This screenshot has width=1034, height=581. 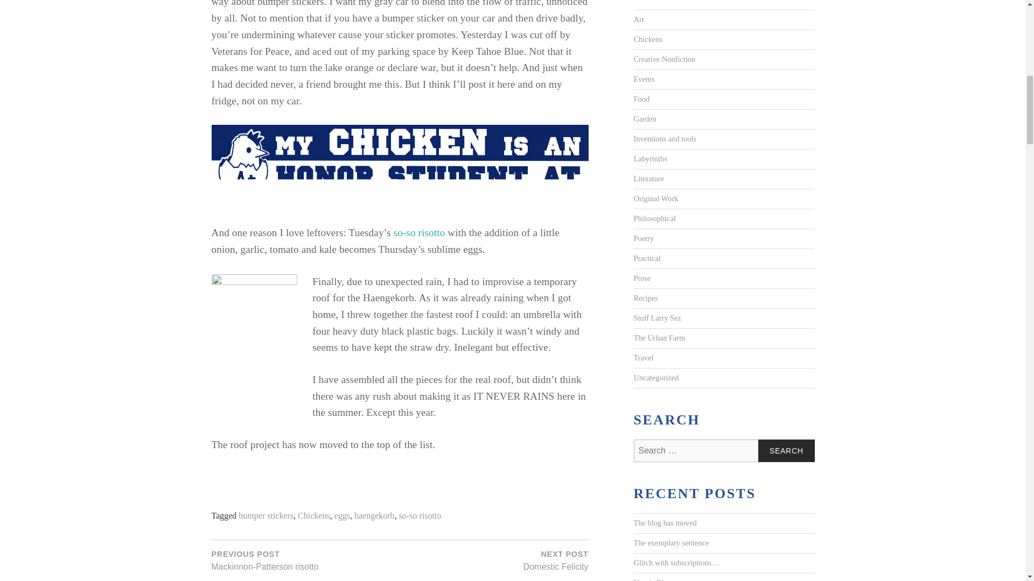 I want to click on Art, so click(x=638, y=20).